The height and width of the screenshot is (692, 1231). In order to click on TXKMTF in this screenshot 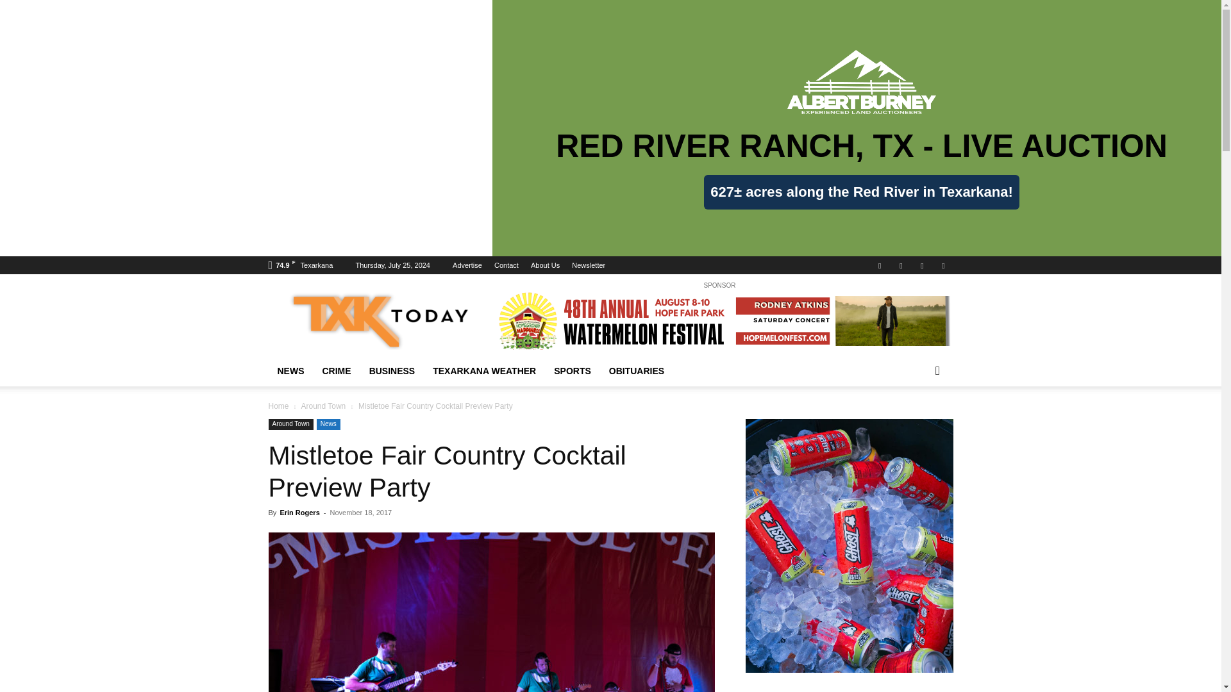, I will do `click(491, 612)`.